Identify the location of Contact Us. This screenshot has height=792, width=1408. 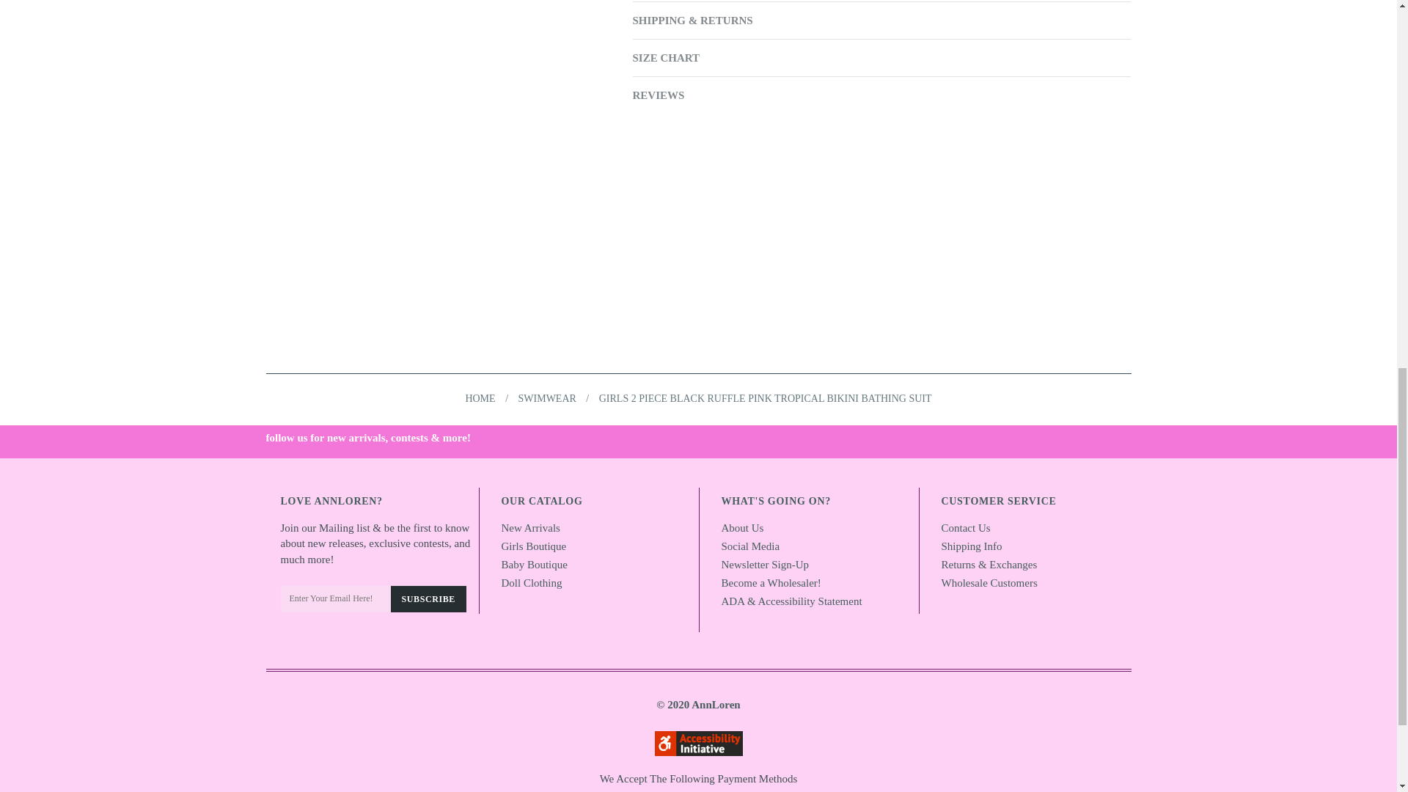
(967, 527).